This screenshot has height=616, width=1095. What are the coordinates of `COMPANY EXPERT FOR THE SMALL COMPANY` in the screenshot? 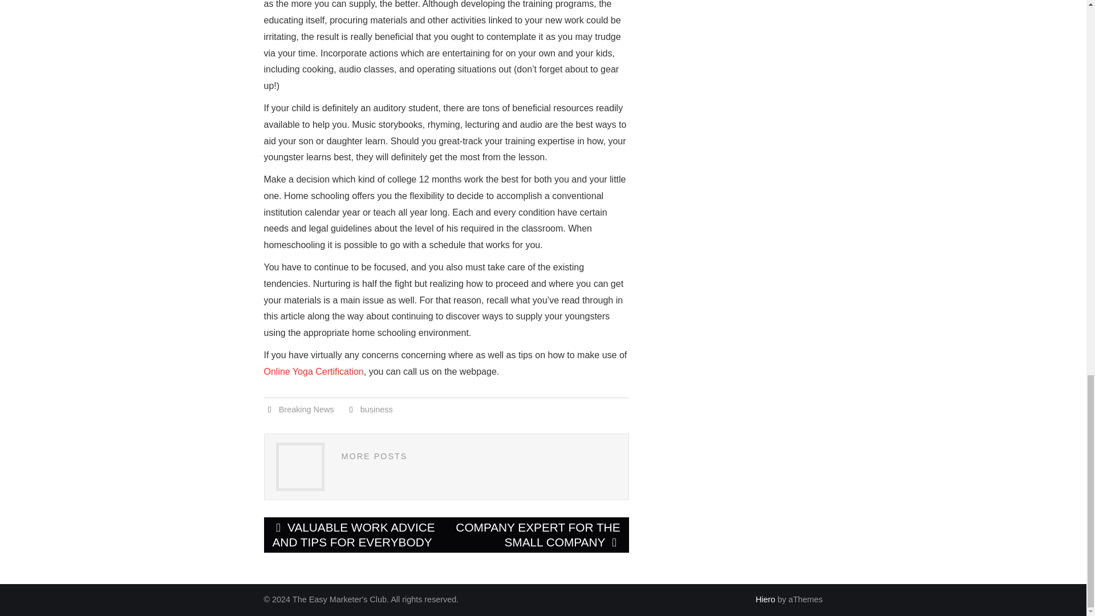 It's located at (537, 535).